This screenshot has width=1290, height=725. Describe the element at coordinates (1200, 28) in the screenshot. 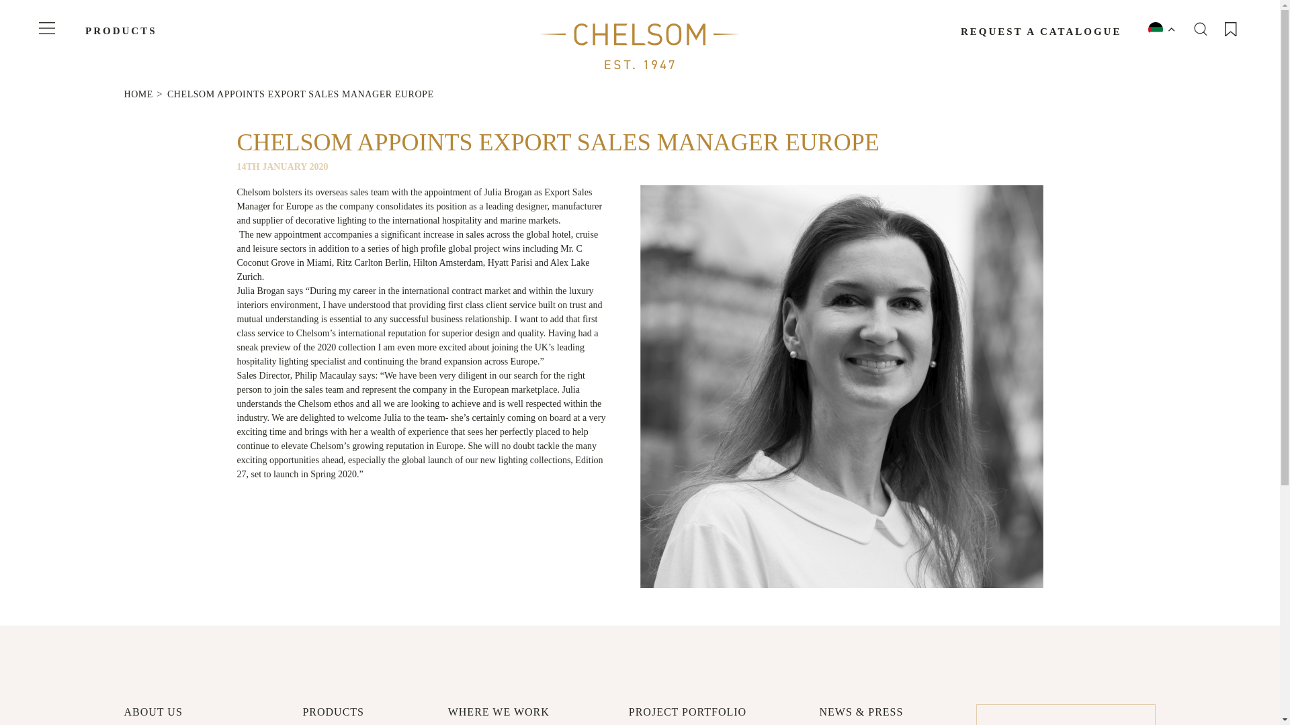

I see `Toggle Search` at that location.